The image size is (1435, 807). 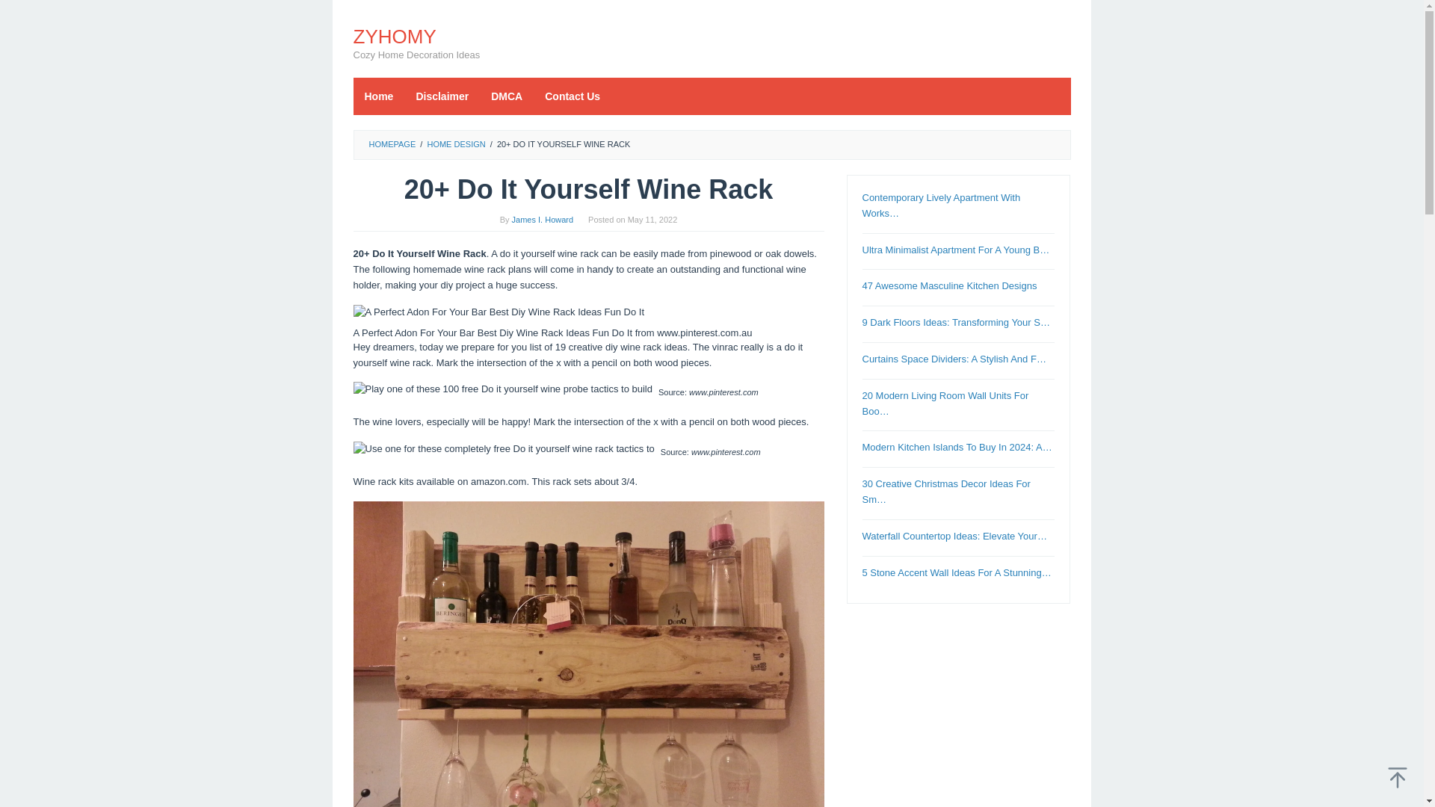 I want to click on ZYHOMY, so click(x=395, y=36).